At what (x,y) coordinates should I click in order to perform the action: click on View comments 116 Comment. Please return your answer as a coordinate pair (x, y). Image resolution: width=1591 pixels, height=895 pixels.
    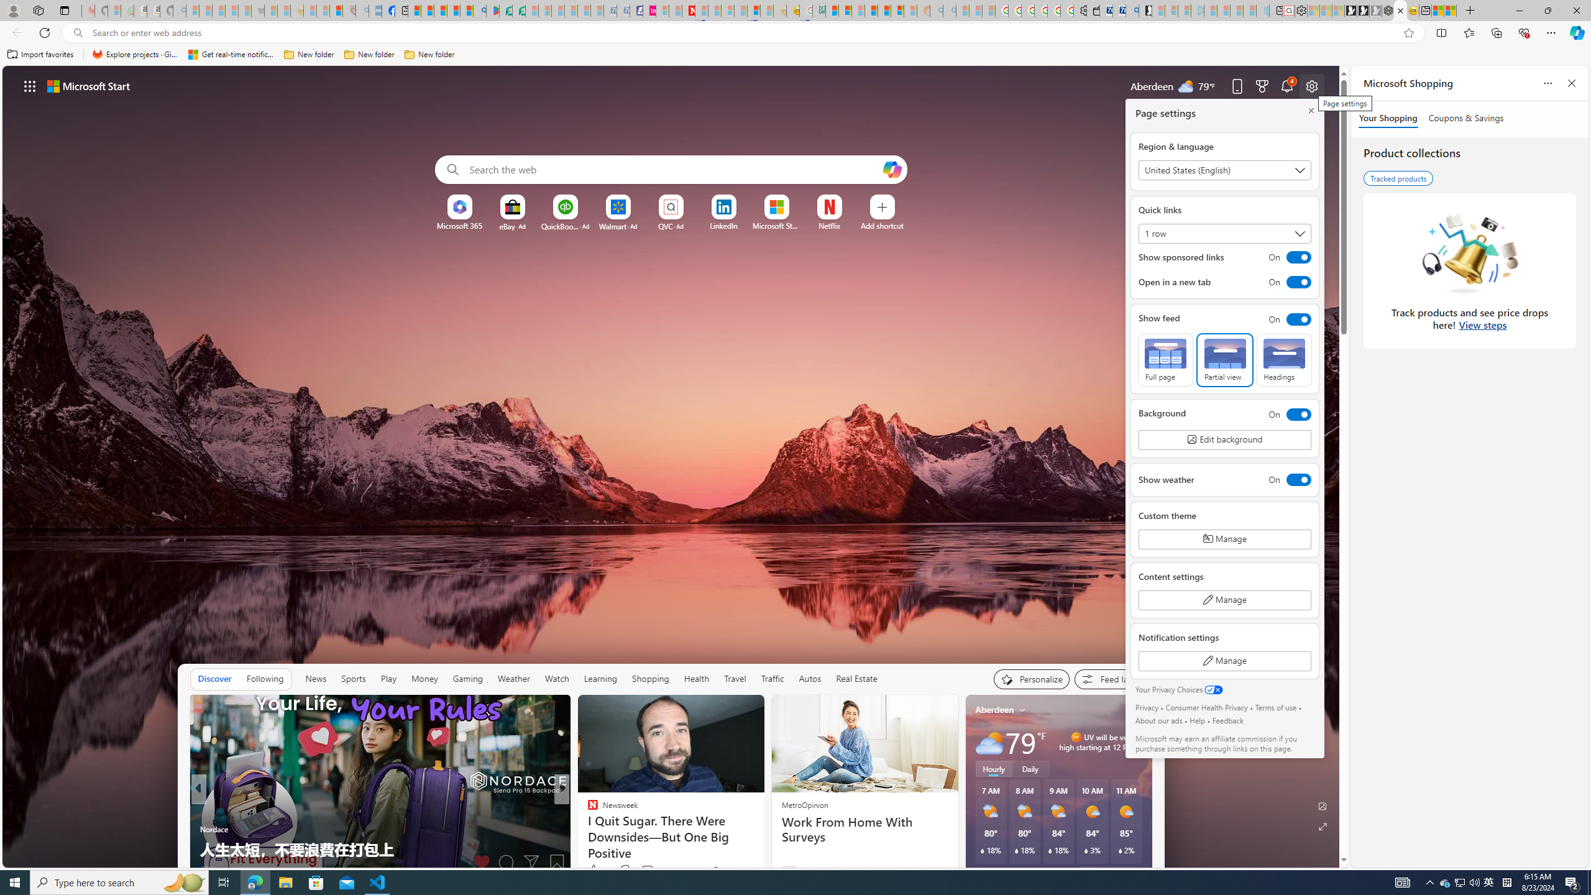
    Looking at the image, I should click on (655, 870).